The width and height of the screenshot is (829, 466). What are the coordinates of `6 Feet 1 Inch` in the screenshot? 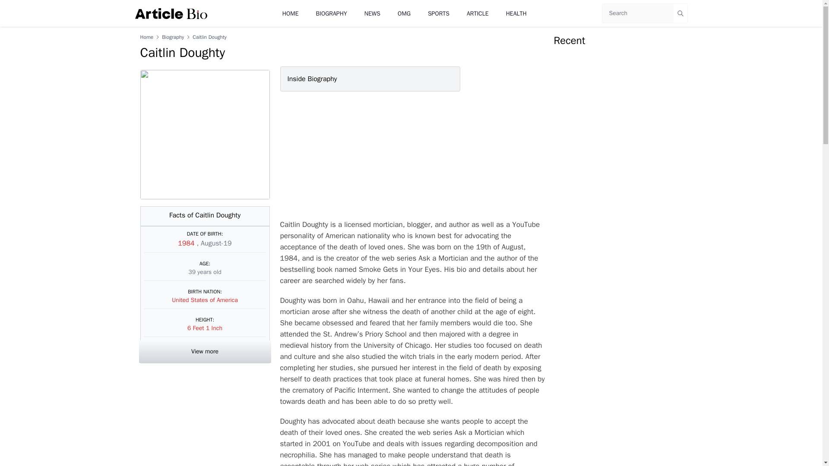 It's located at (205, 328).